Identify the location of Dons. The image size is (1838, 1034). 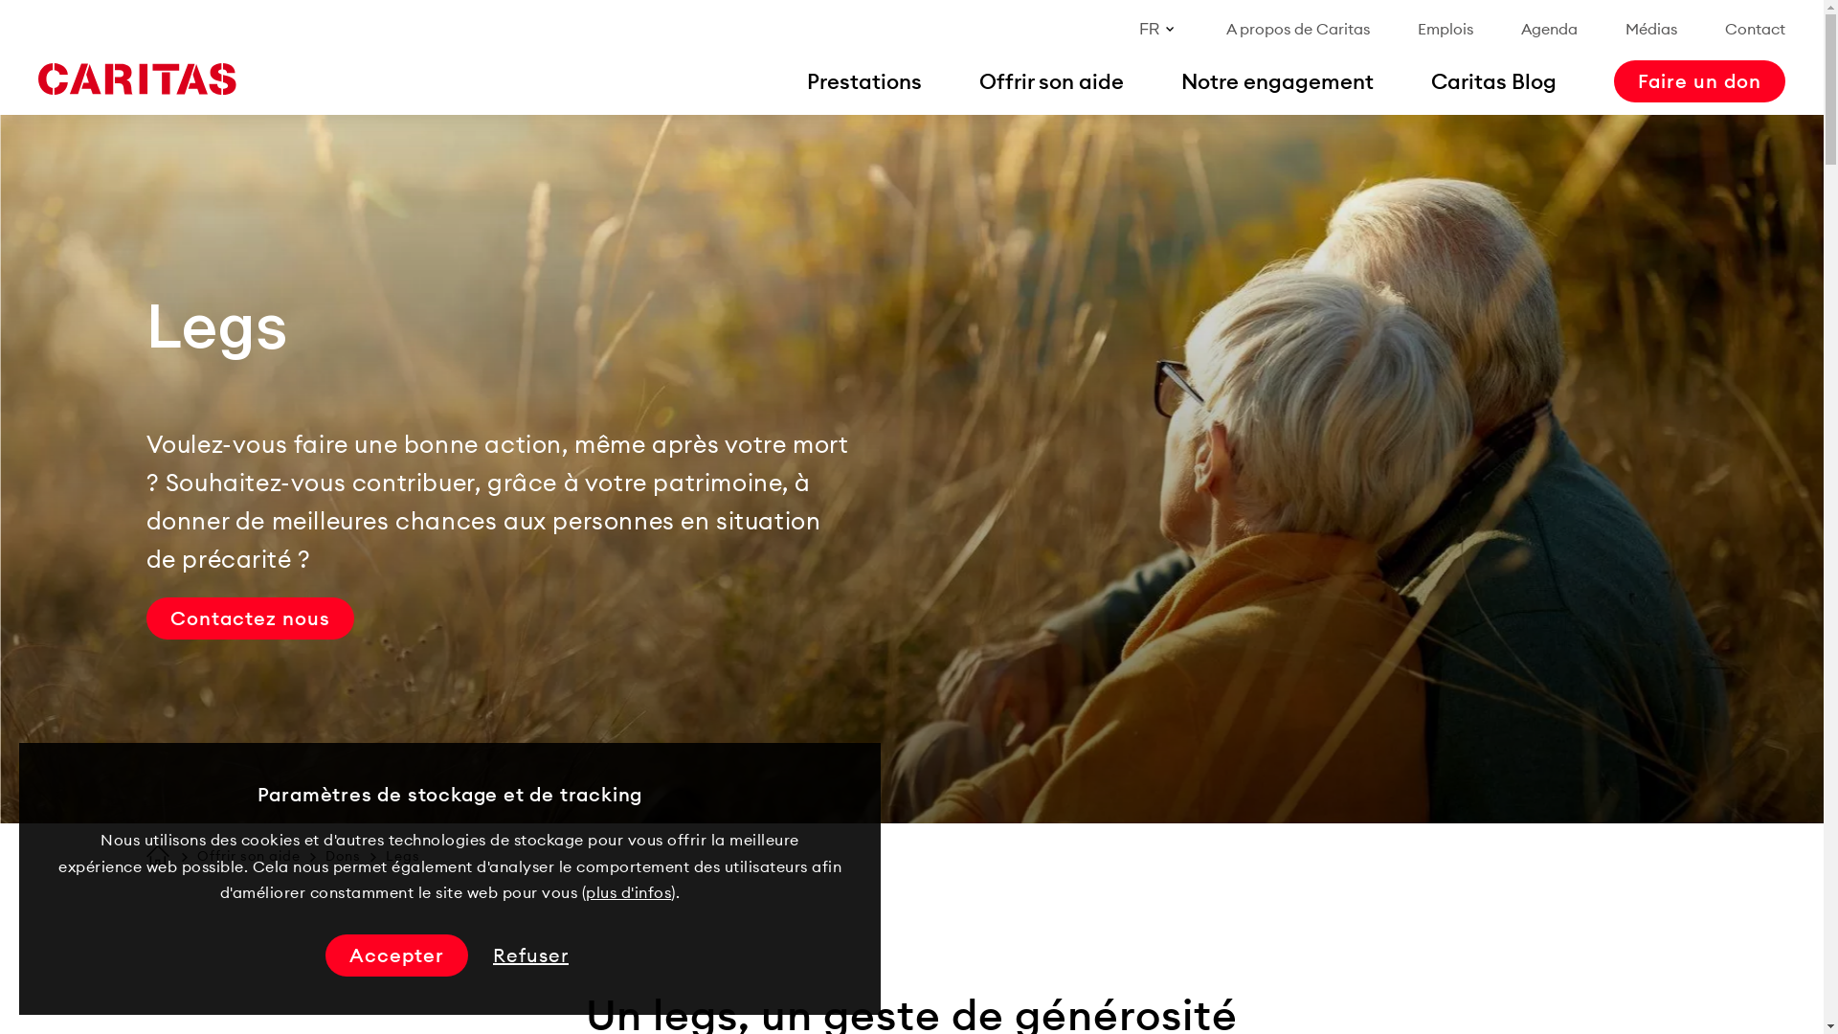
(343, 857).